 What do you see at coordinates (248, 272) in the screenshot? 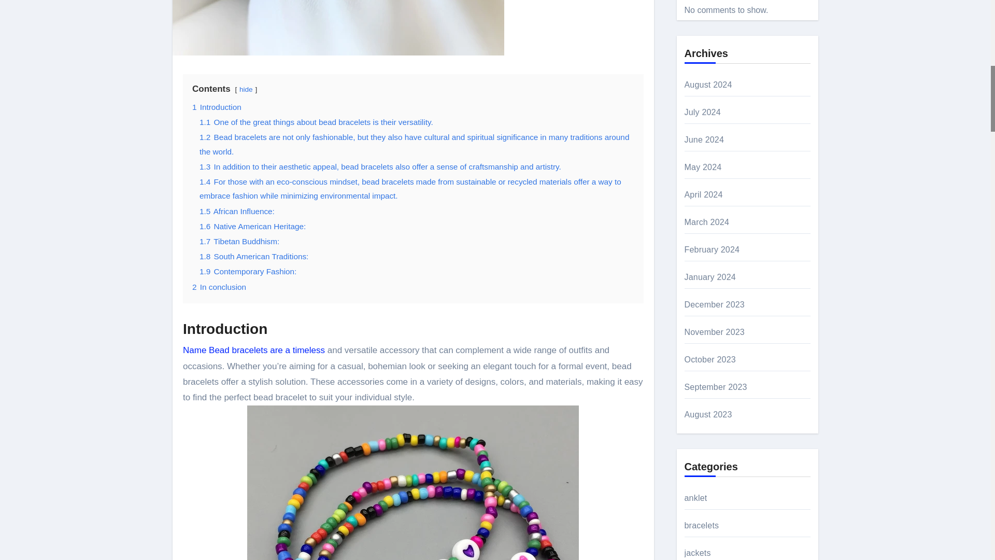
I see `1.9 Contemporary Fashion:` at bounding box center [248, 272].